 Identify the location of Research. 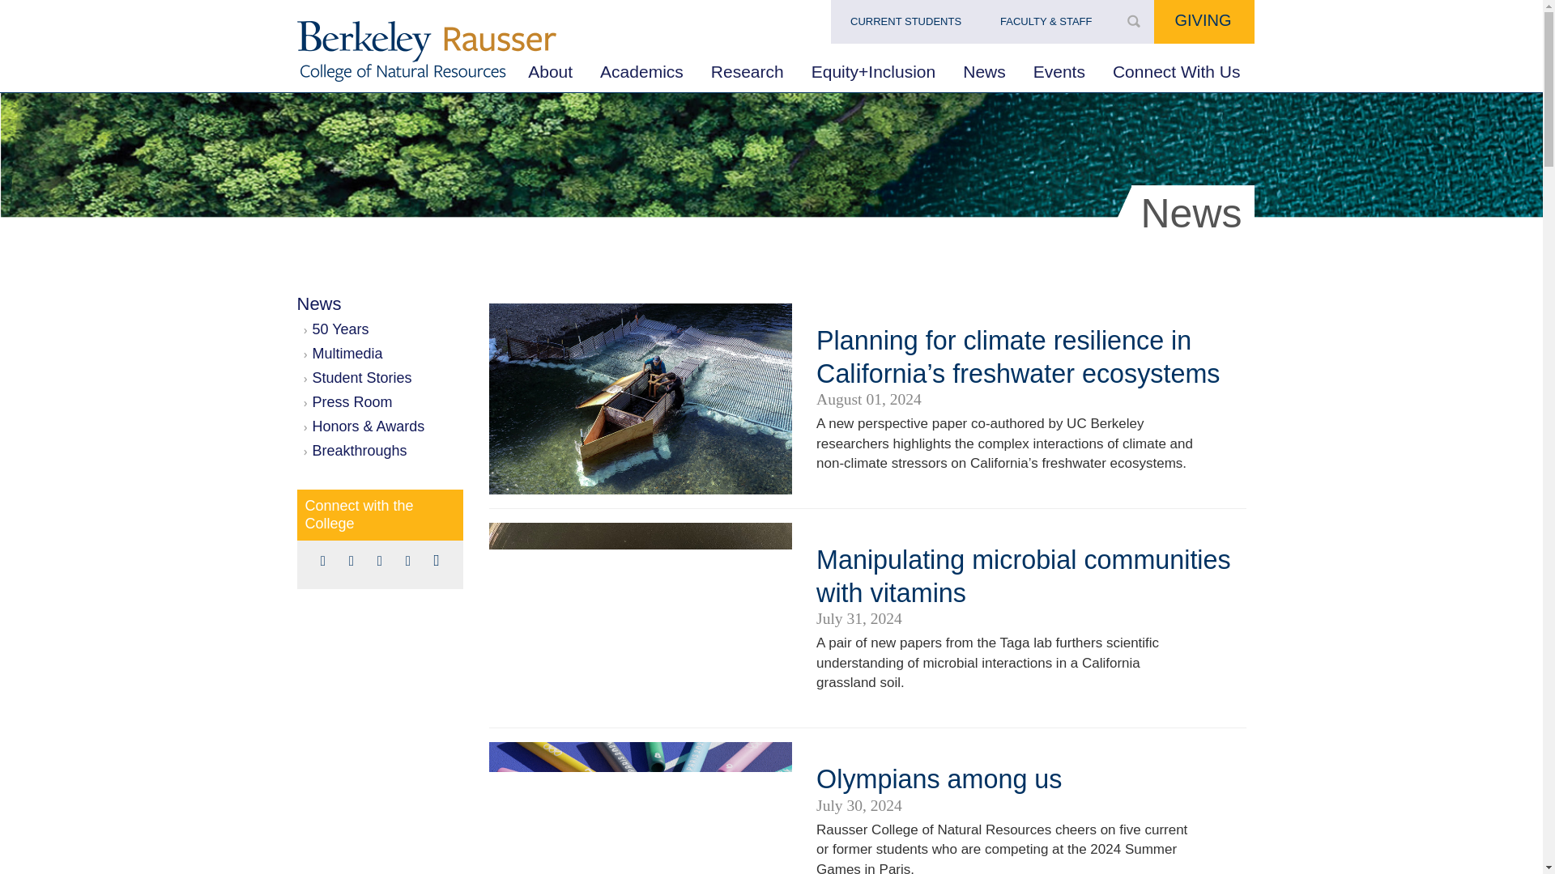
(747, 71).